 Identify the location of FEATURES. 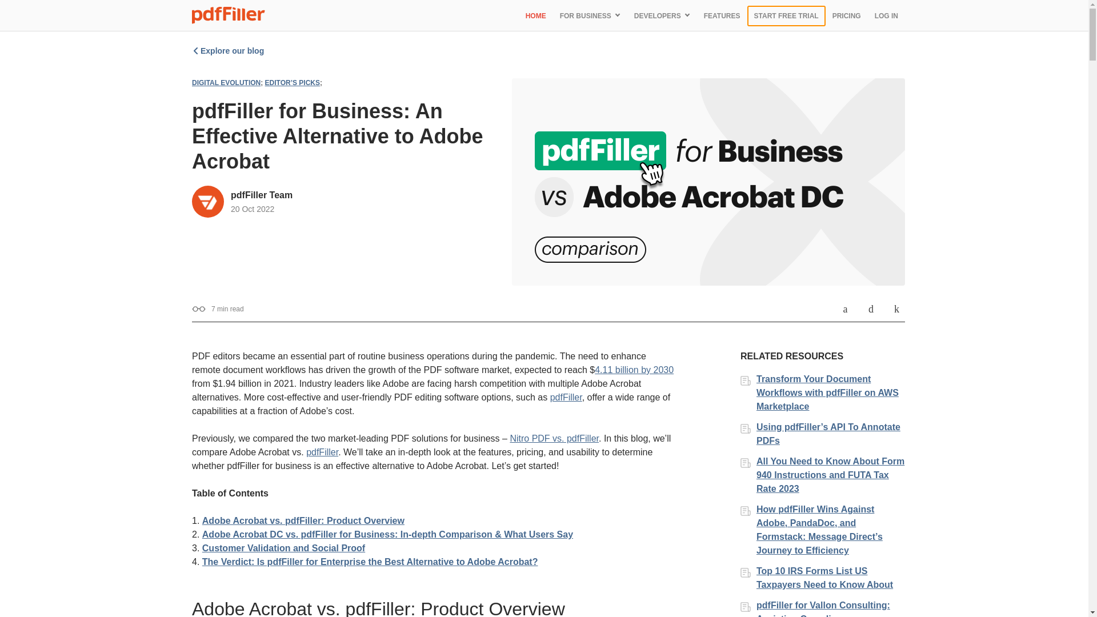
(722, 15).